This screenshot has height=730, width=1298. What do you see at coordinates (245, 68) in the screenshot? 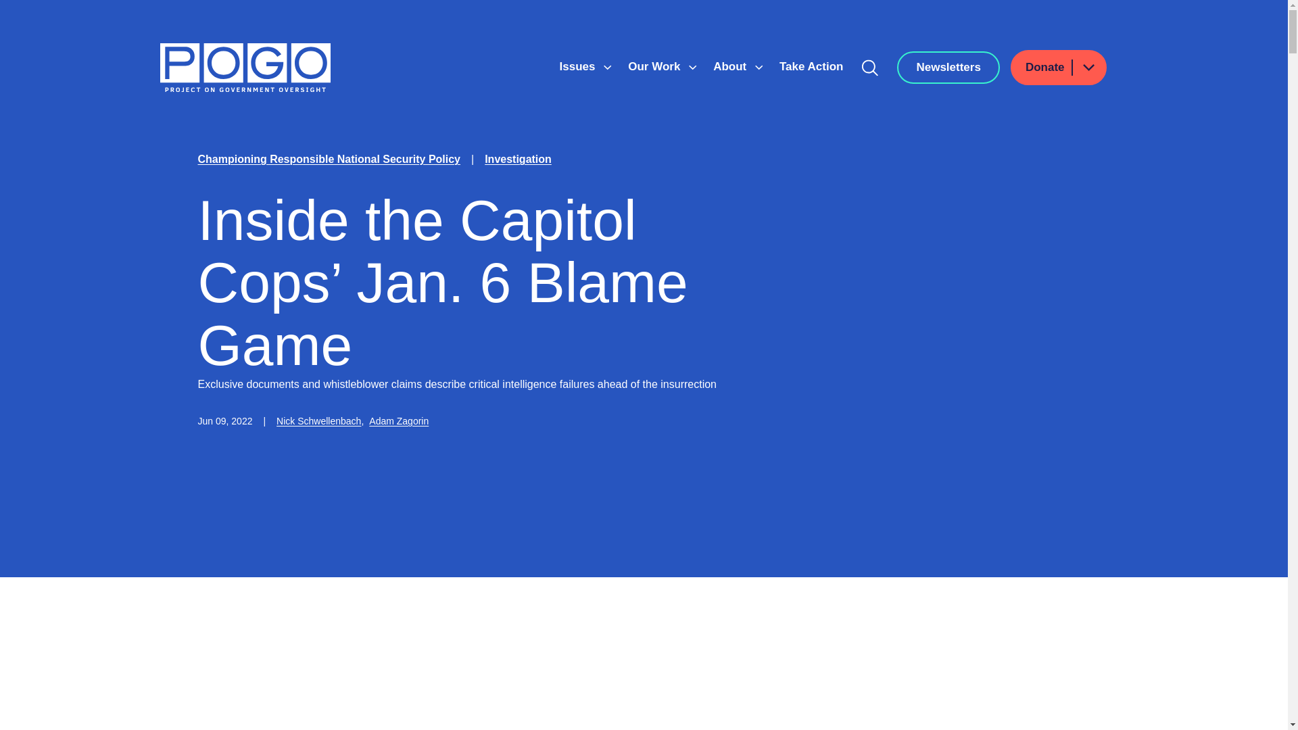
I see `Home` at bounding box center [245, 68].